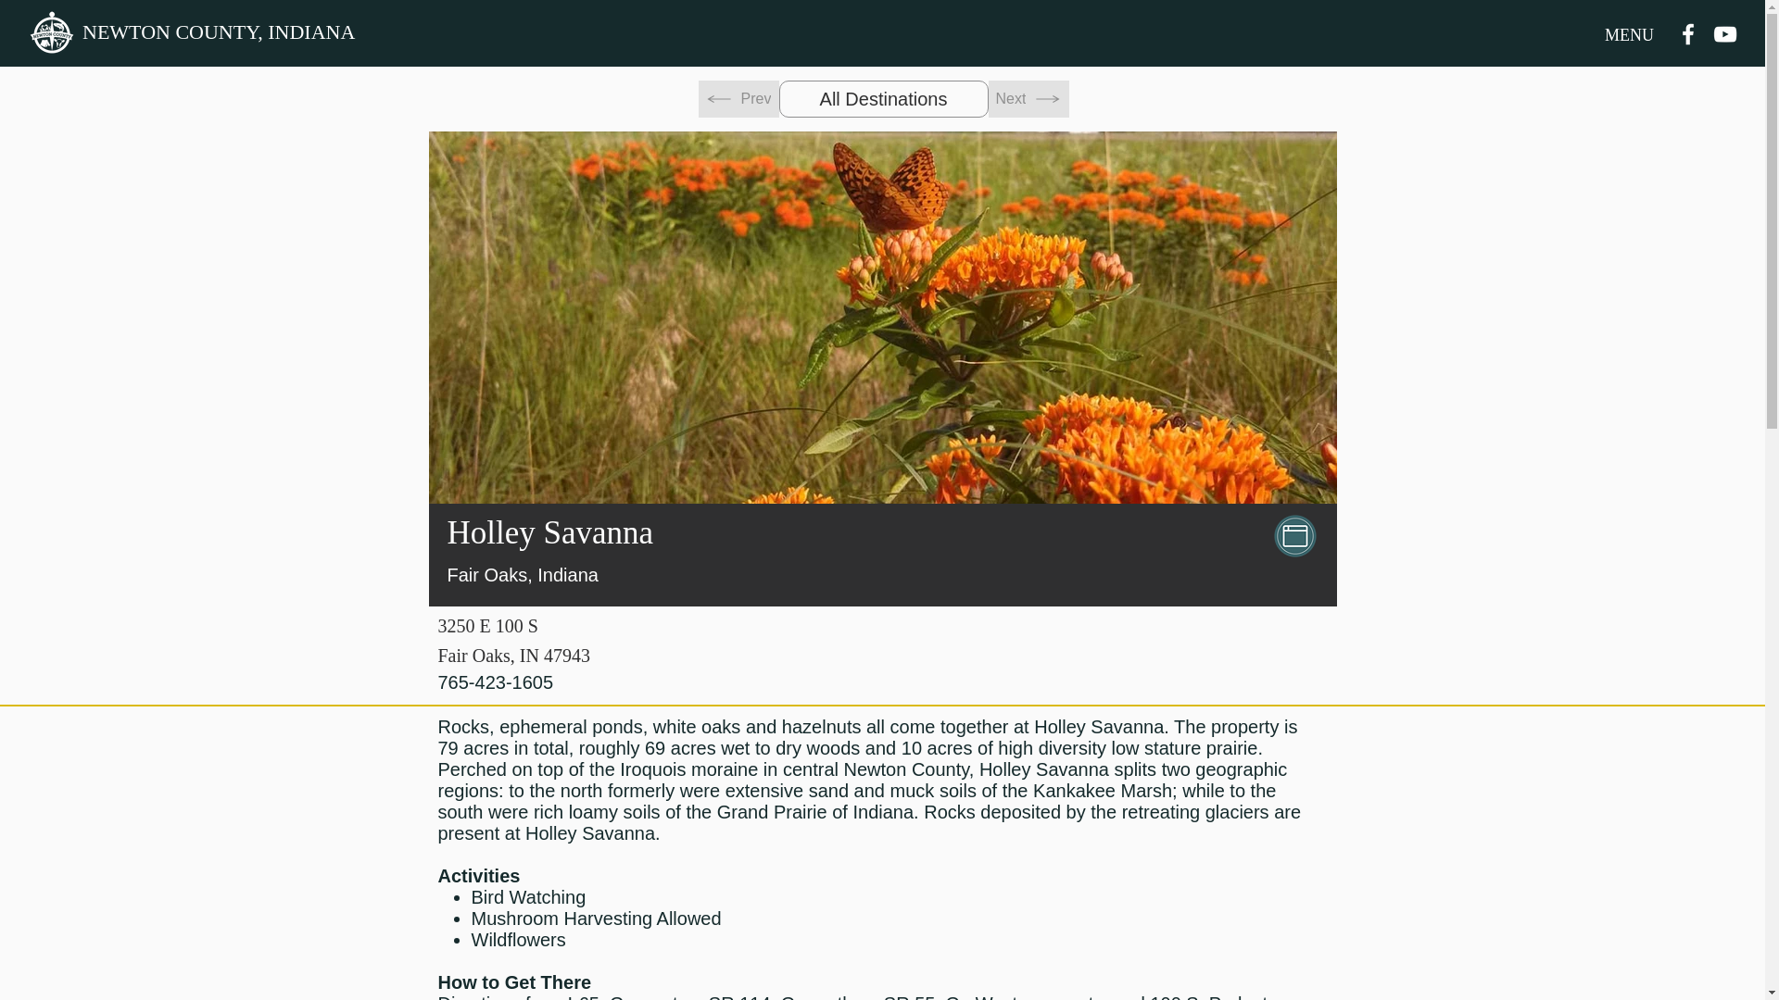 This screenshot has height=1000, width=1779. I want to click on Prev, so click(738, 99).